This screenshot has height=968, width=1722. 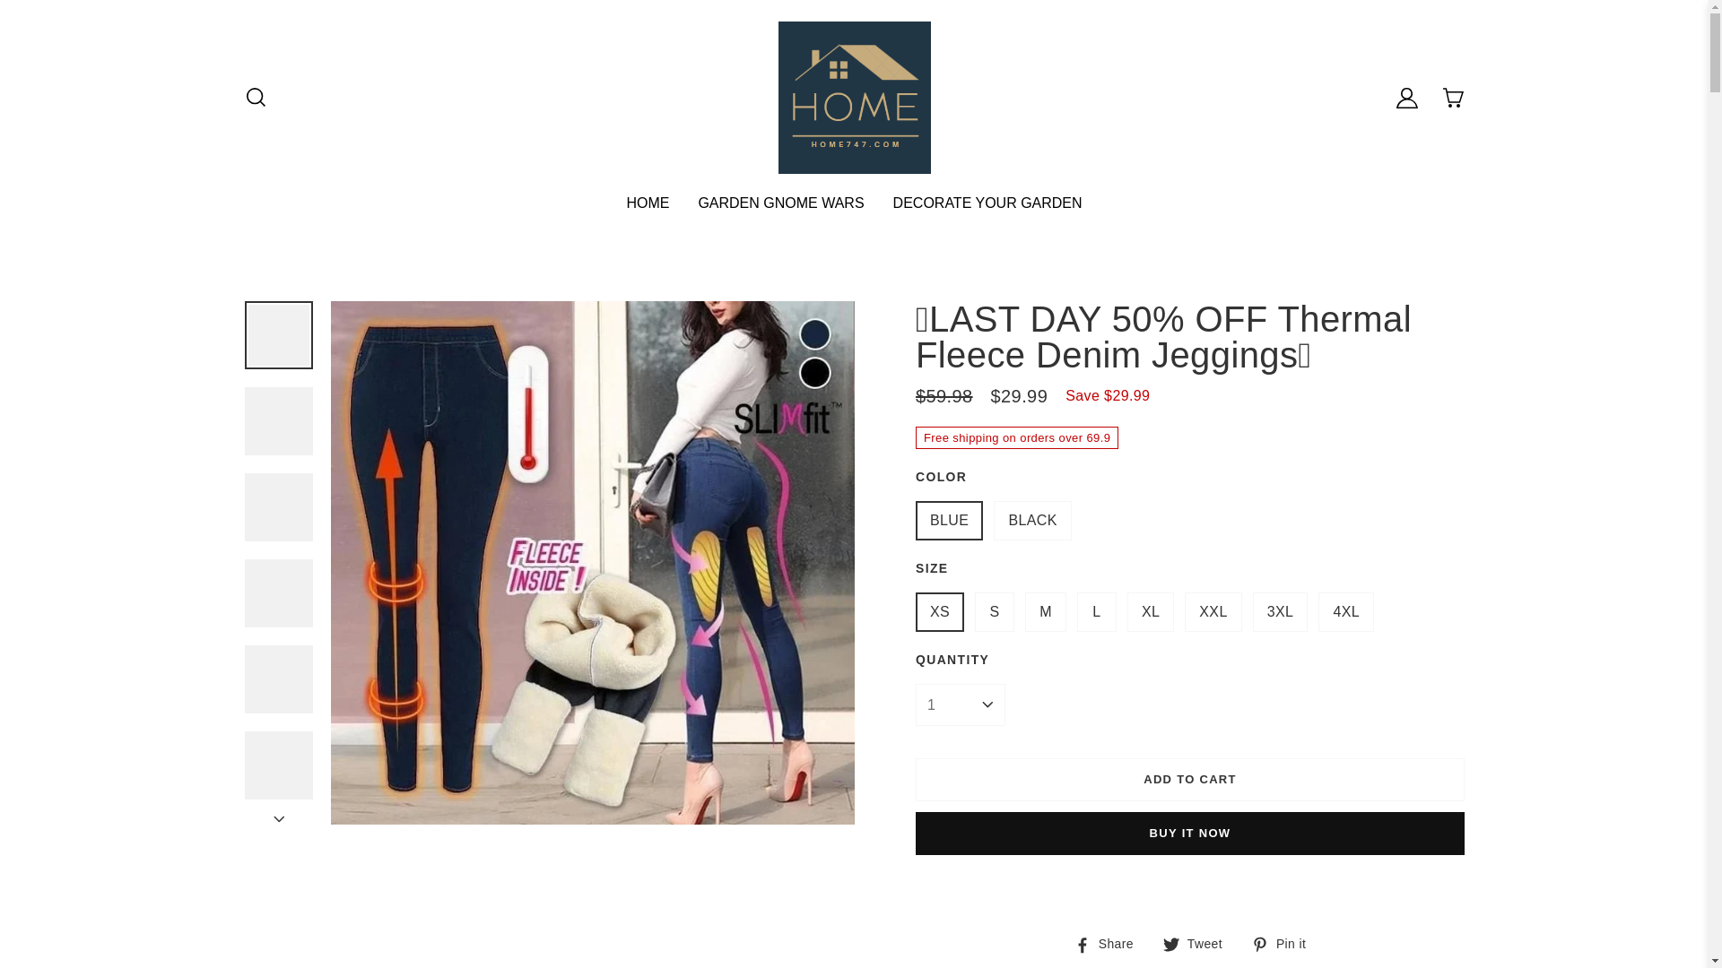 What do you see at coordinates (1189, 887) in the screenshot?
I see `PayPal` at bounding box center [1189, 887].